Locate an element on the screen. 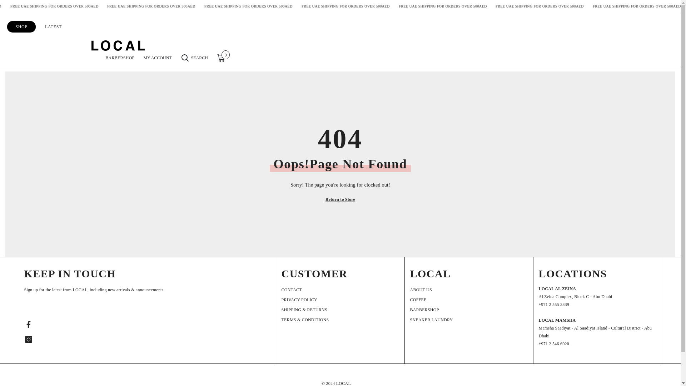  FREE UAE SHIPPING FOR ORDERS OVER 500AED is located at coordinates (382, 6).